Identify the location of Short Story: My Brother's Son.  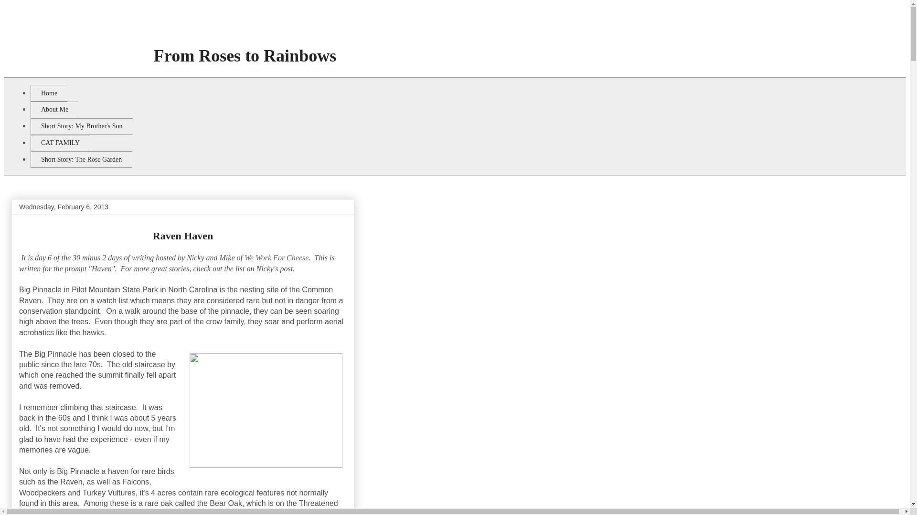
(81, 126).